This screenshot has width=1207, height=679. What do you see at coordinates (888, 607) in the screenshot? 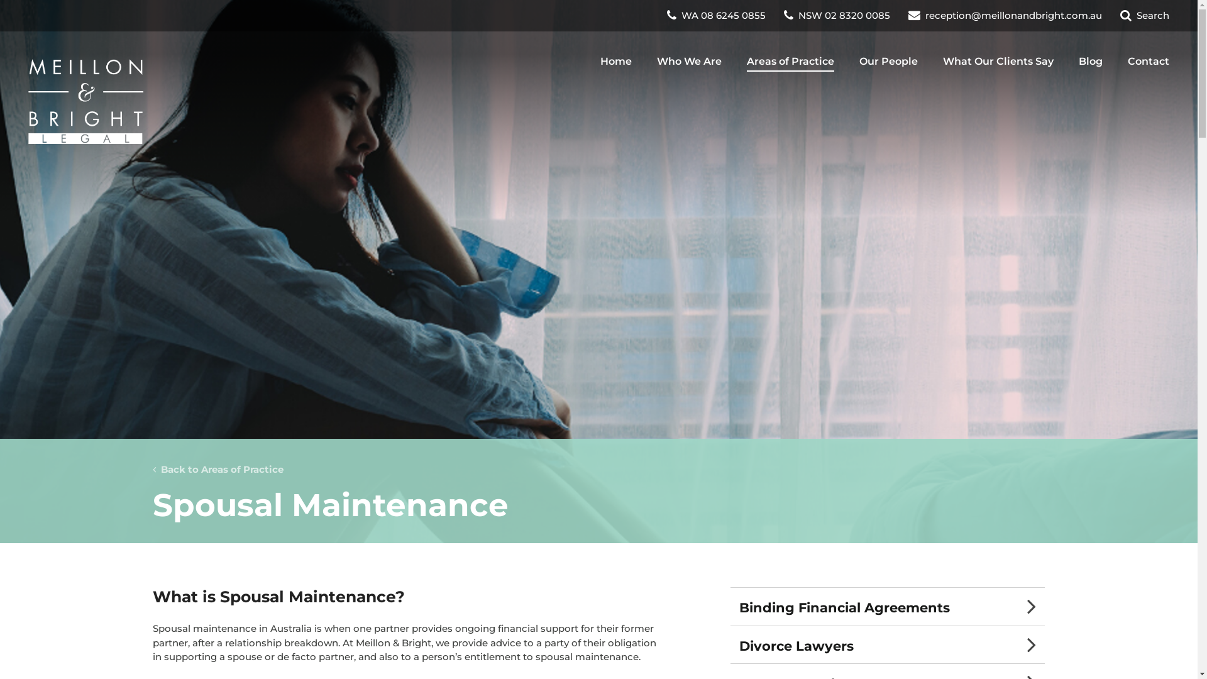
I see `Binding Financial Agreements` at bounding box center [888, 607].